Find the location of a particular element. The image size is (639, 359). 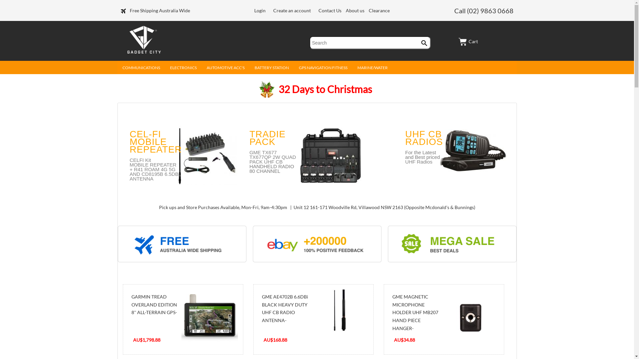

GME MAGNETIC MICROPHONE HOLDER UHF MB207 HAND PIECE HANGER is located at coordinates (470, 318).